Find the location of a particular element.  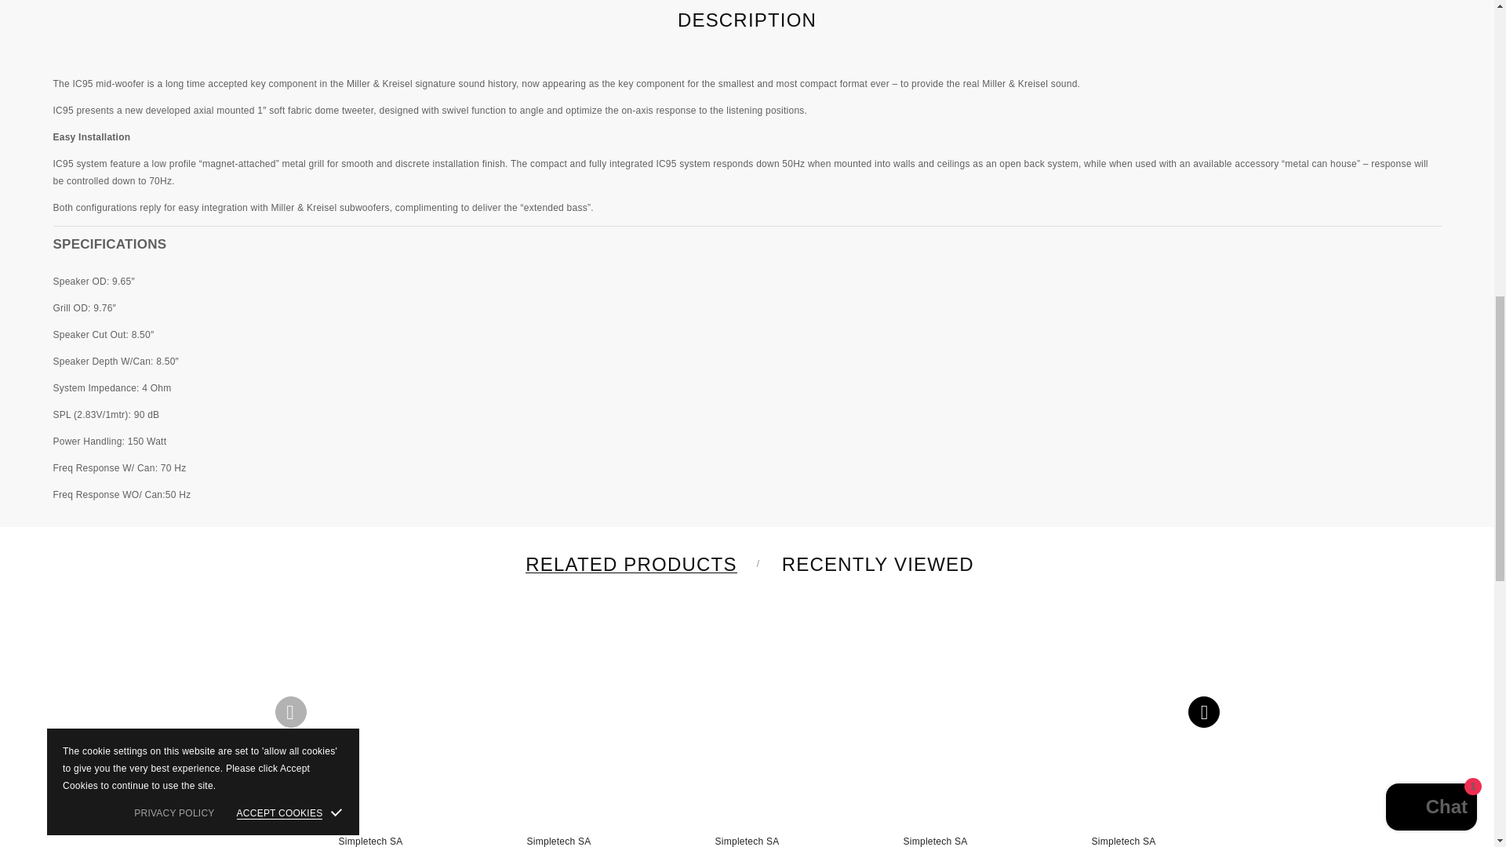

Simpletech SA is located at coordinates (559, 841).